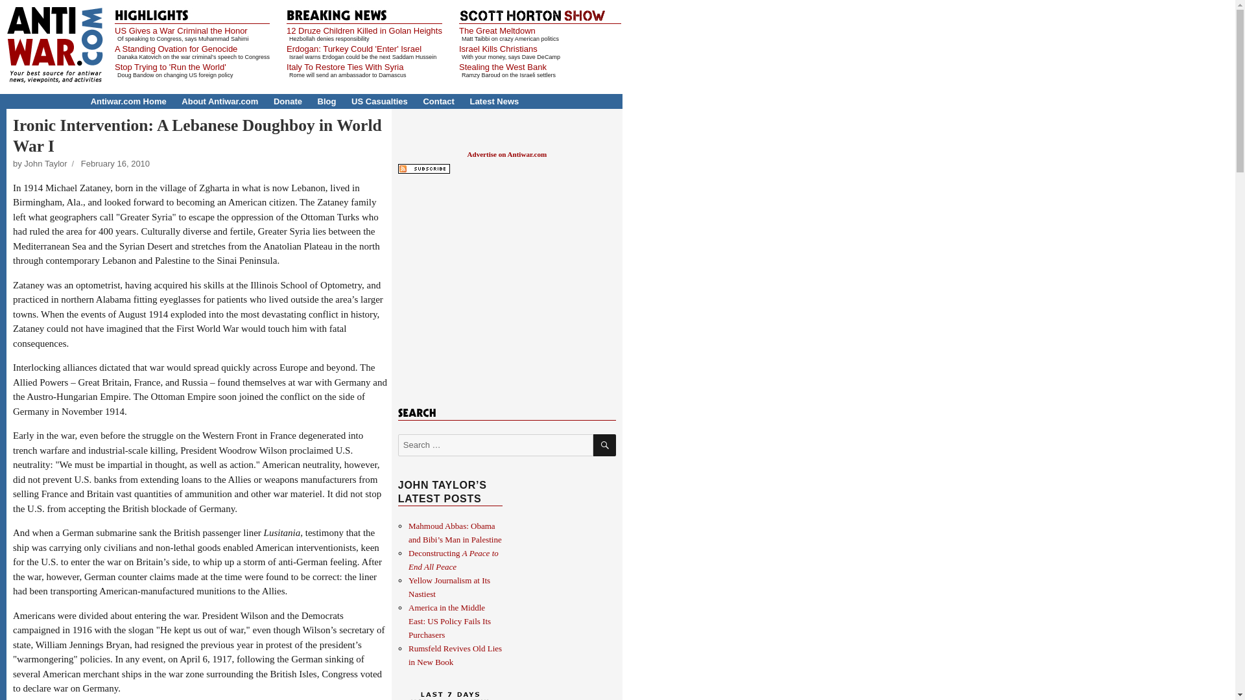 The width and height of the screenshot is (1245, 700). What do you see at coordinates (379, 101) in the screenshot?
I see `US Casualties` at bounding box center [379, 101].